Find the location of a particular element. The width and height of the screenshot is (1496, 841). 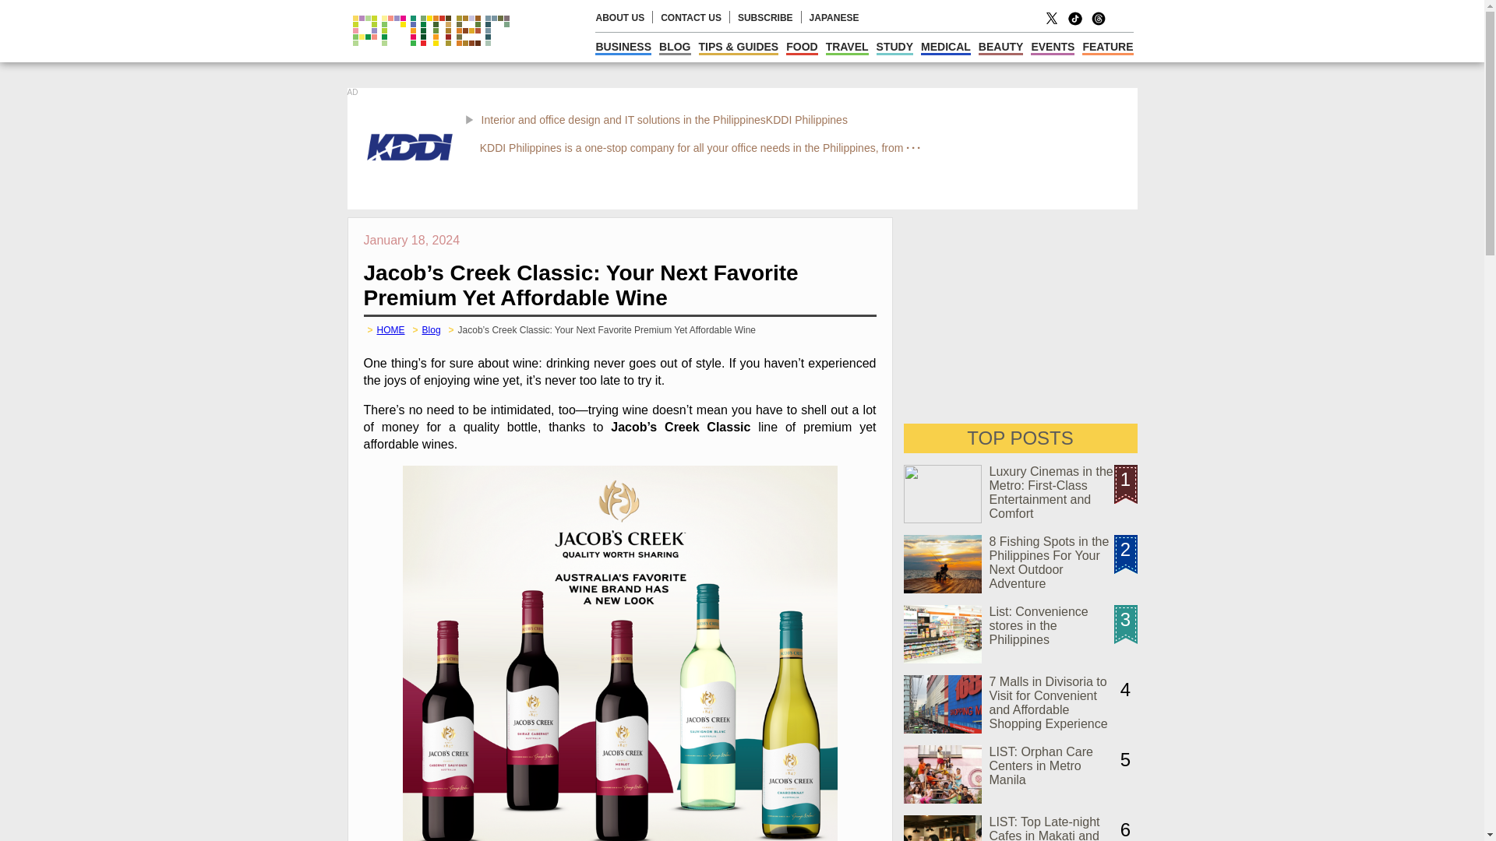

BEAUTY is located at coordinates (1000, 47).